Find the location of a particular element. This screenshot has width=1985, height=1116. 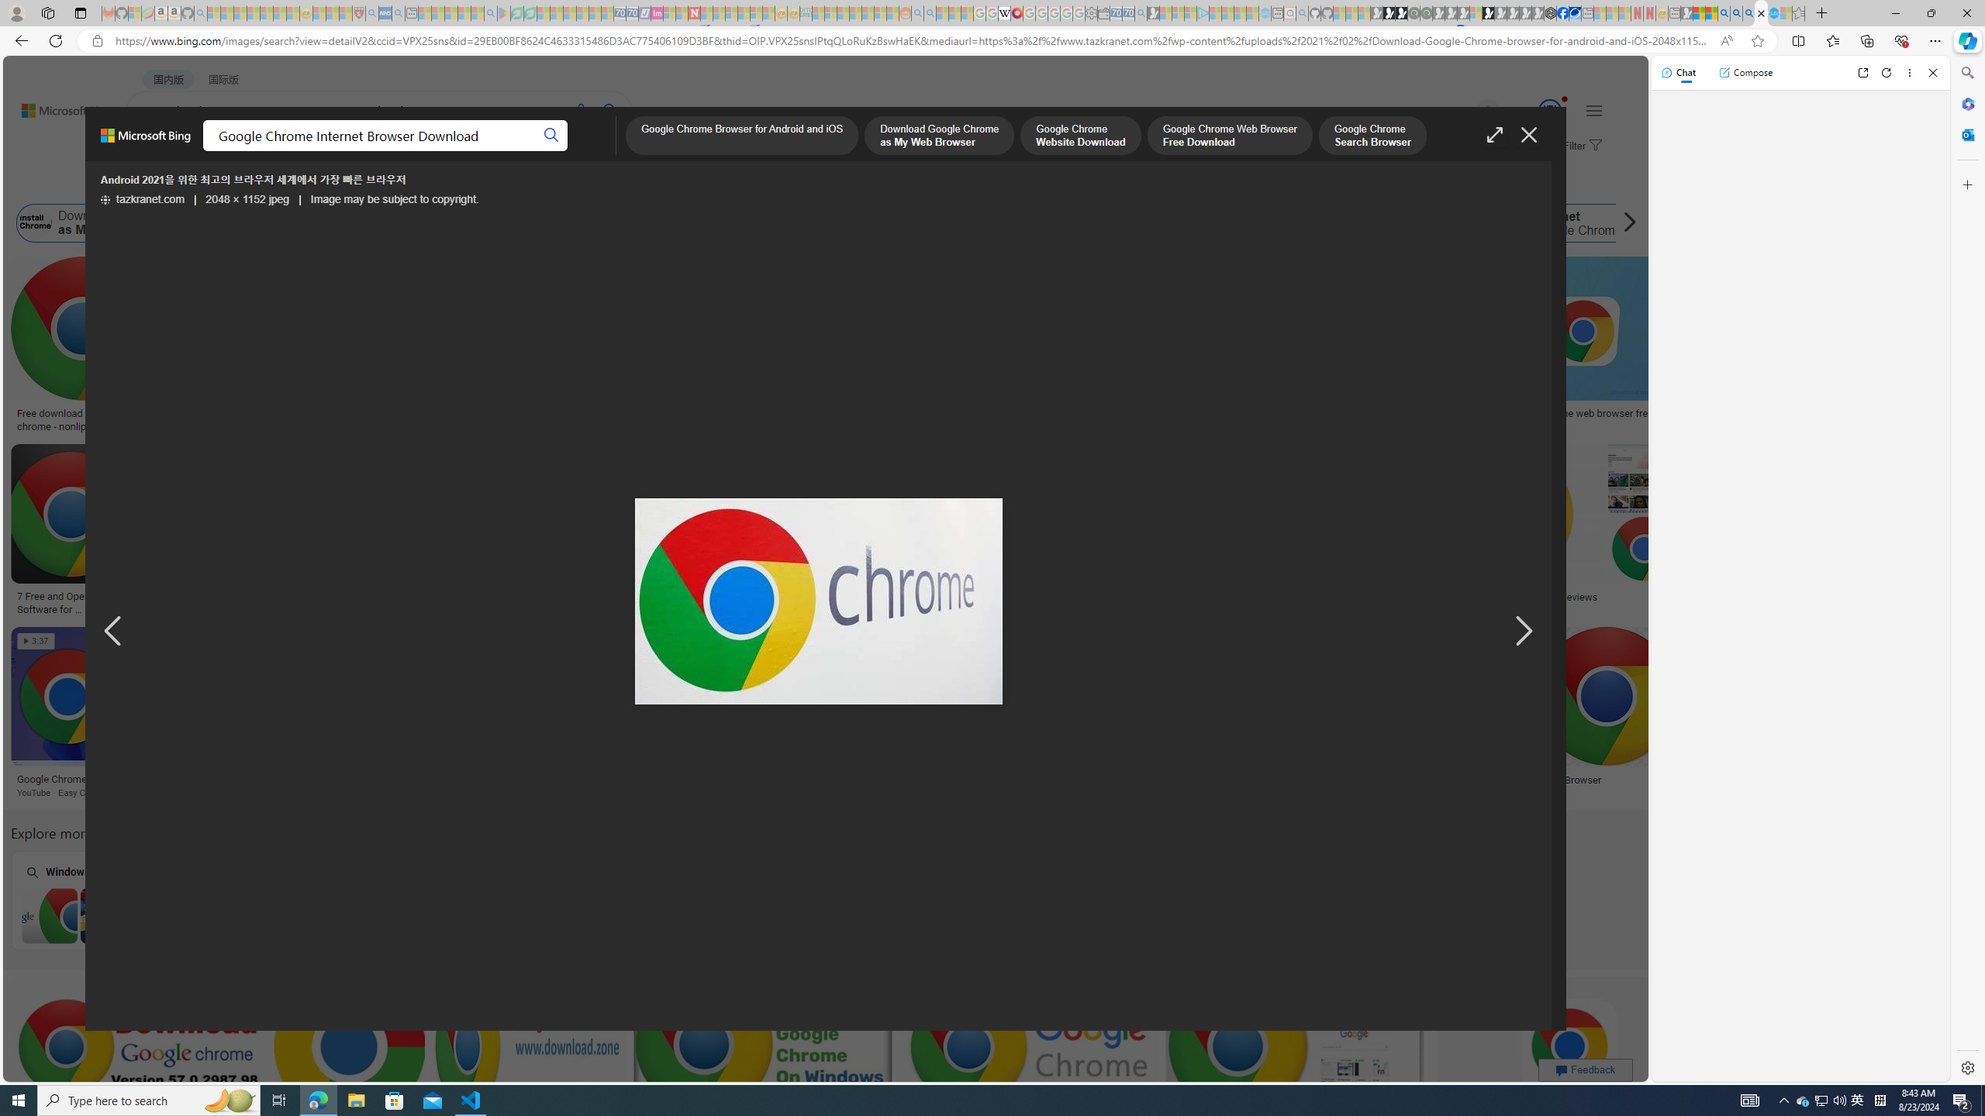

Google Chrome Internet Browser Download - Search Images is located at coordinates (1762, 13).